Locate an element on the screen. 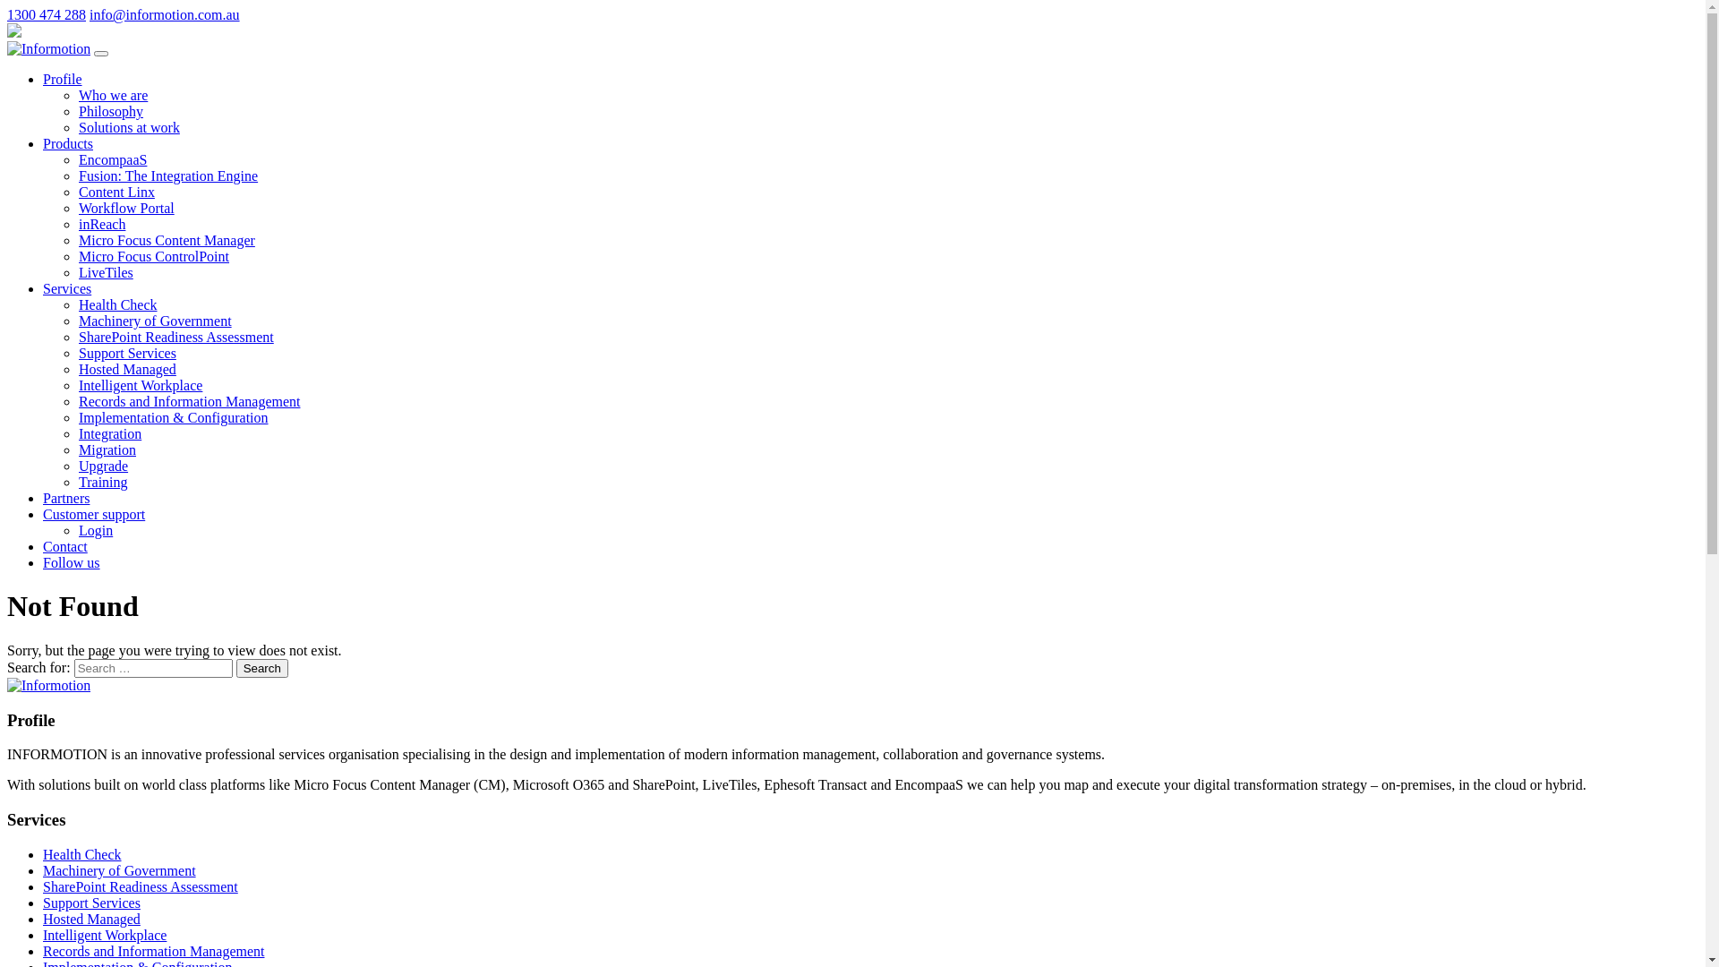 The width and height of the screenshot is (1719, 967). Customer support is located at coordinates (94, 514).